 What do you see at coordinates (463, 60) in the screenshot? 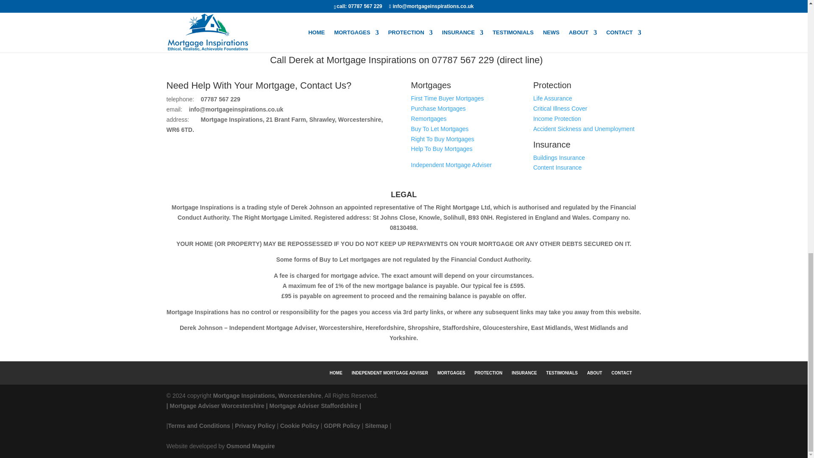
I see `07787 567 229` at bounding box center [463, 60].